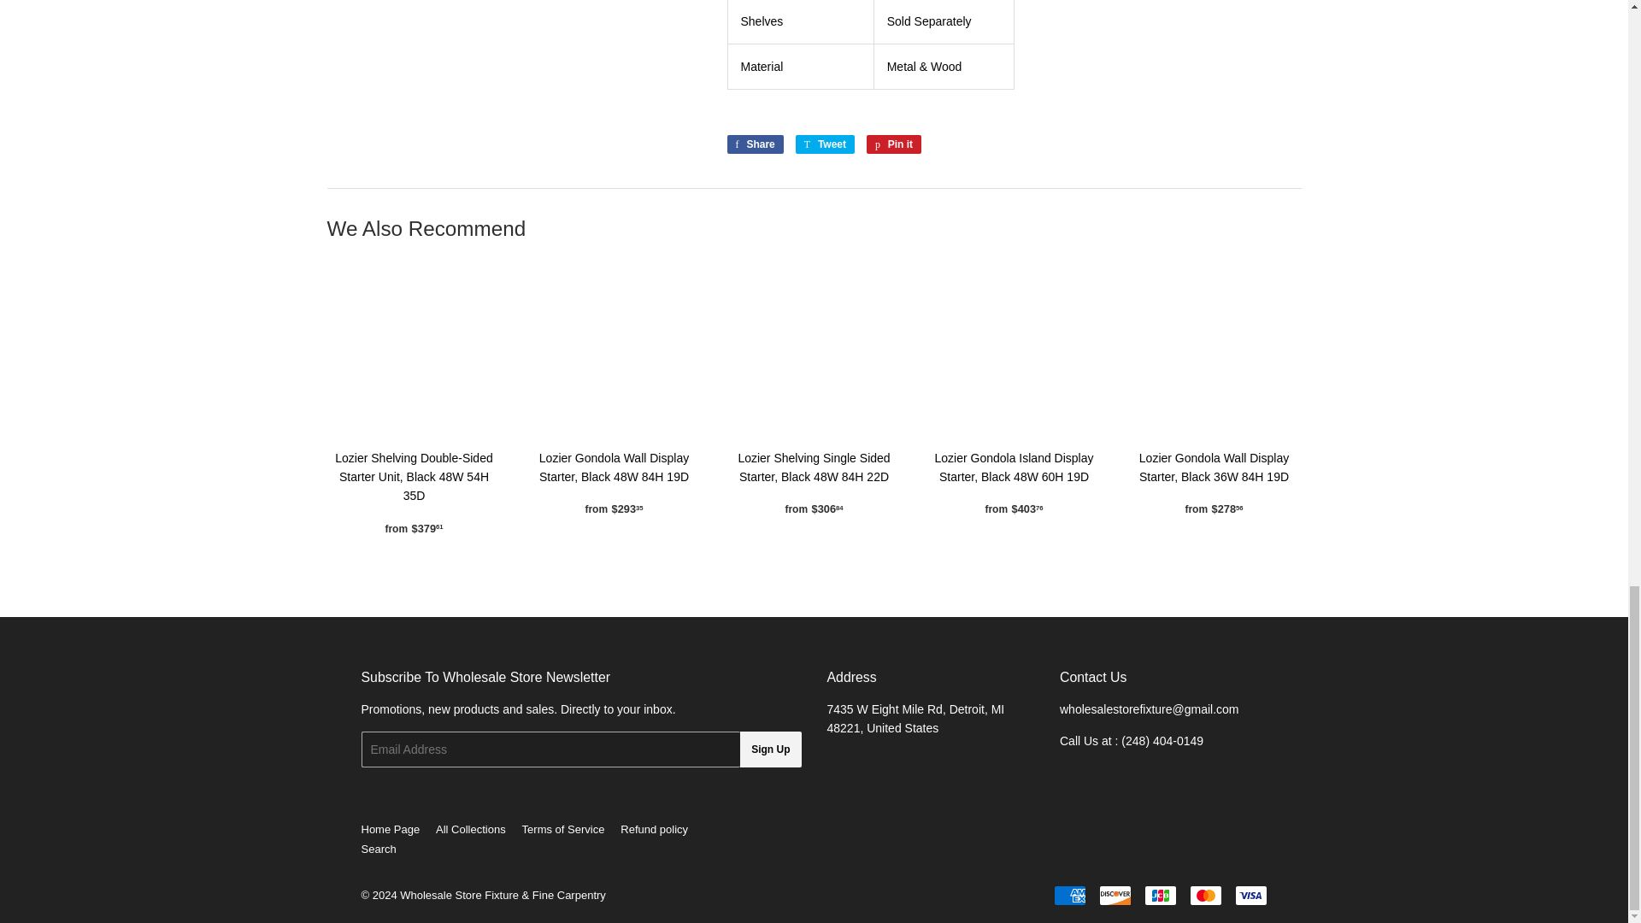 This screenshot has height=923, width=1641. I want to click on Share on Facebook, so click(563, 829).